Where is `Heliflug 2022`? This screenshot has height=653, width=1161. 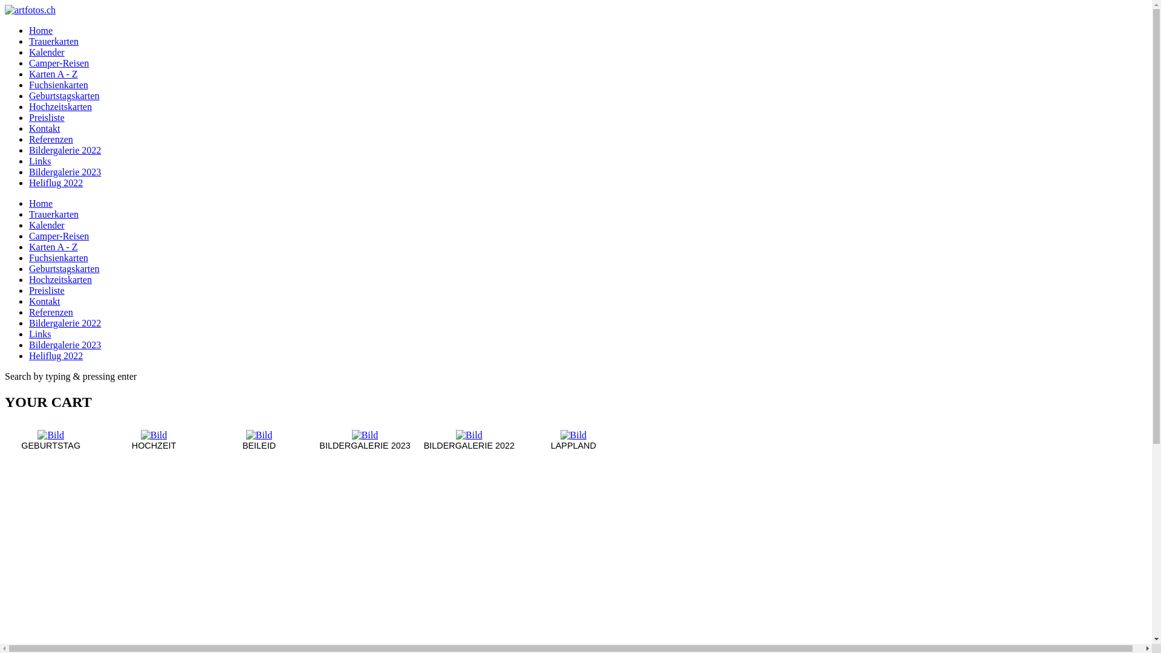
Heliflug 2022 is located at coordinates (56, 183).